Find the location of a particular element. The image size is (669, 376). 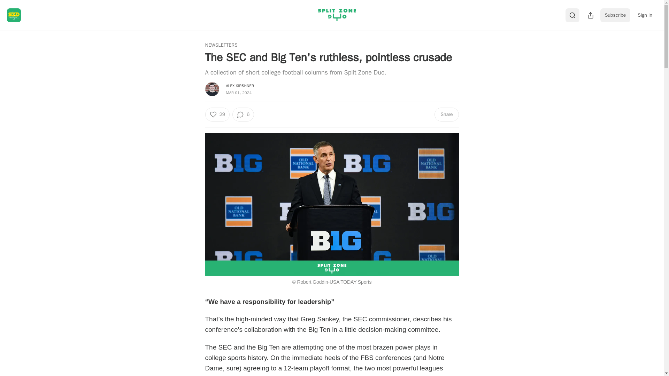

6 is located at coordinates (243, 114).